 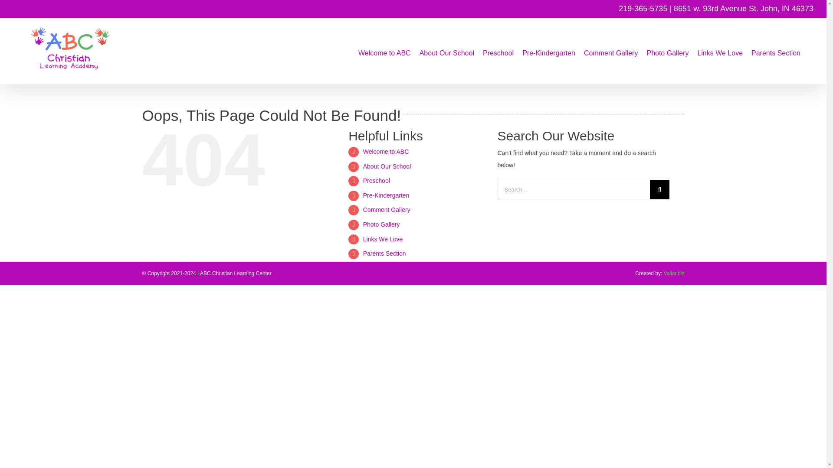 What do you see at coordinates (498, 52) in the screenshot?
I see `Preschool` at bounding box center [498, 52].